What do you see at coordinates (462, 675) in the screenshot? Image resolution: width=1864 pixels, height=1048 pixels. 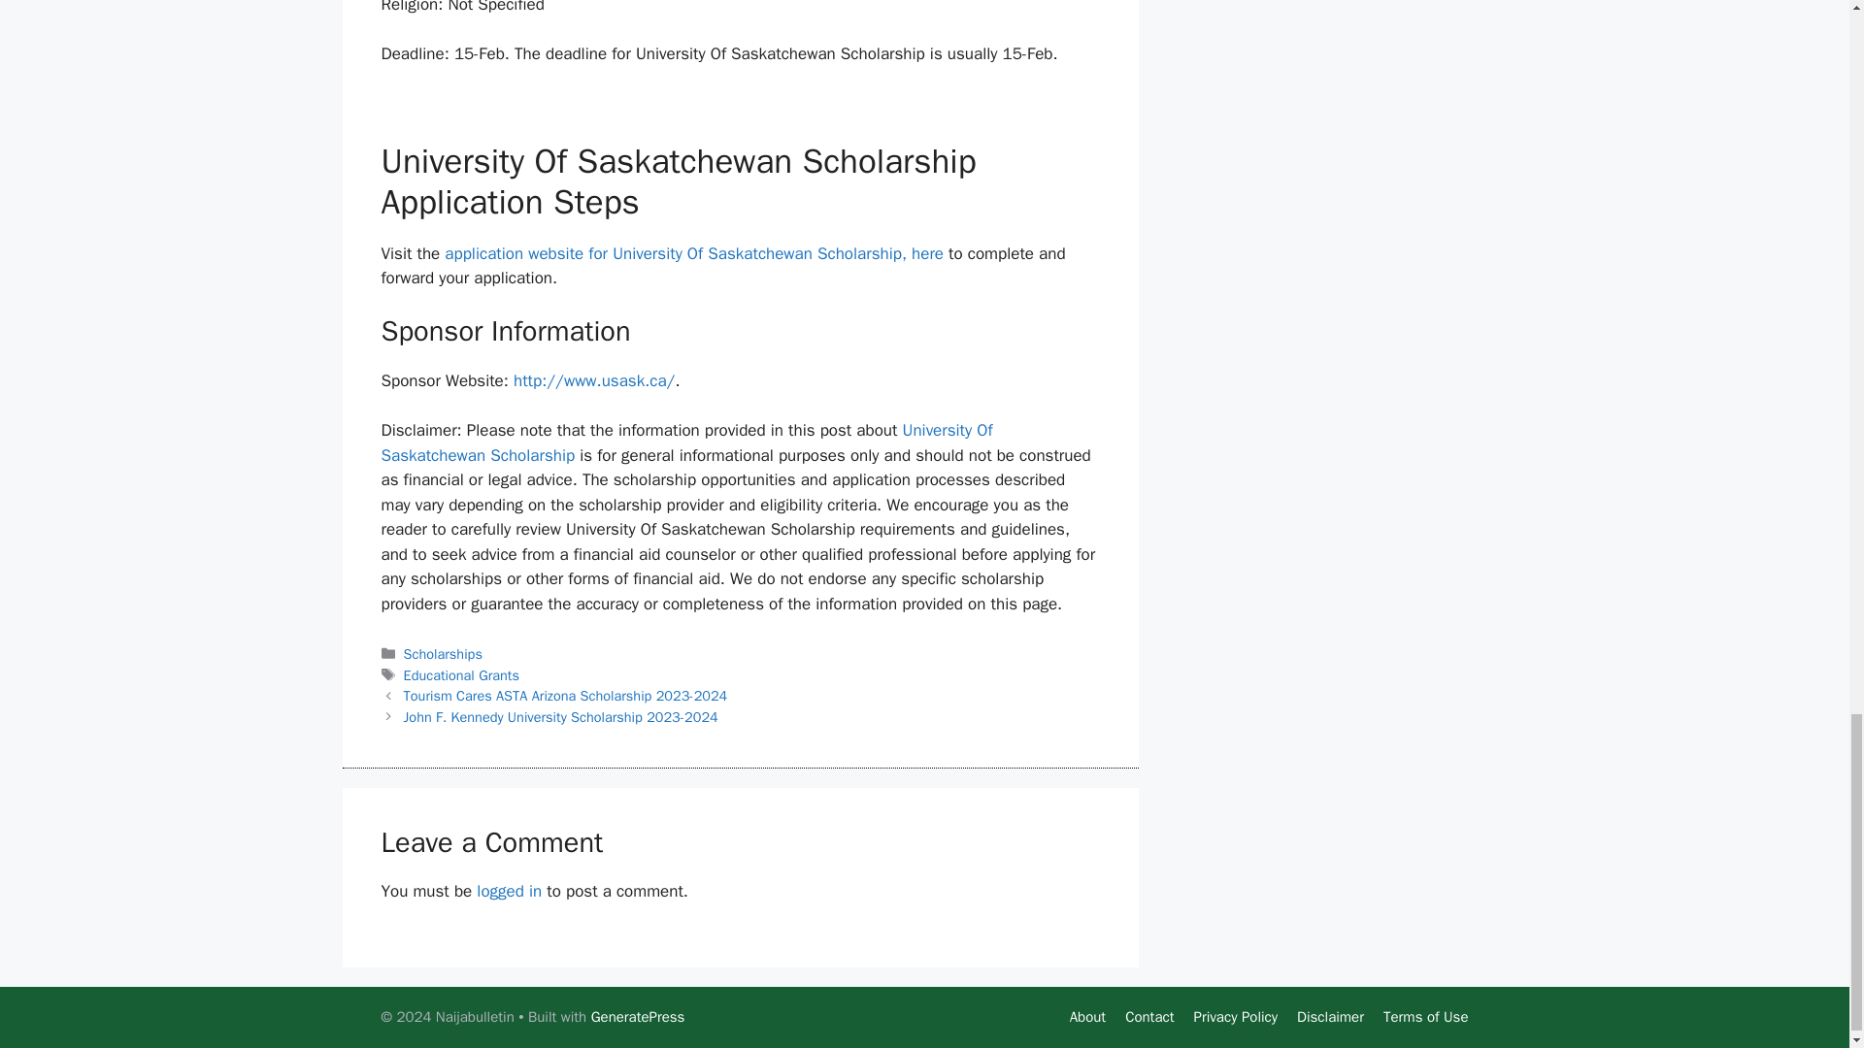 I see `Educational Grants` at bounding box center [462, 675].